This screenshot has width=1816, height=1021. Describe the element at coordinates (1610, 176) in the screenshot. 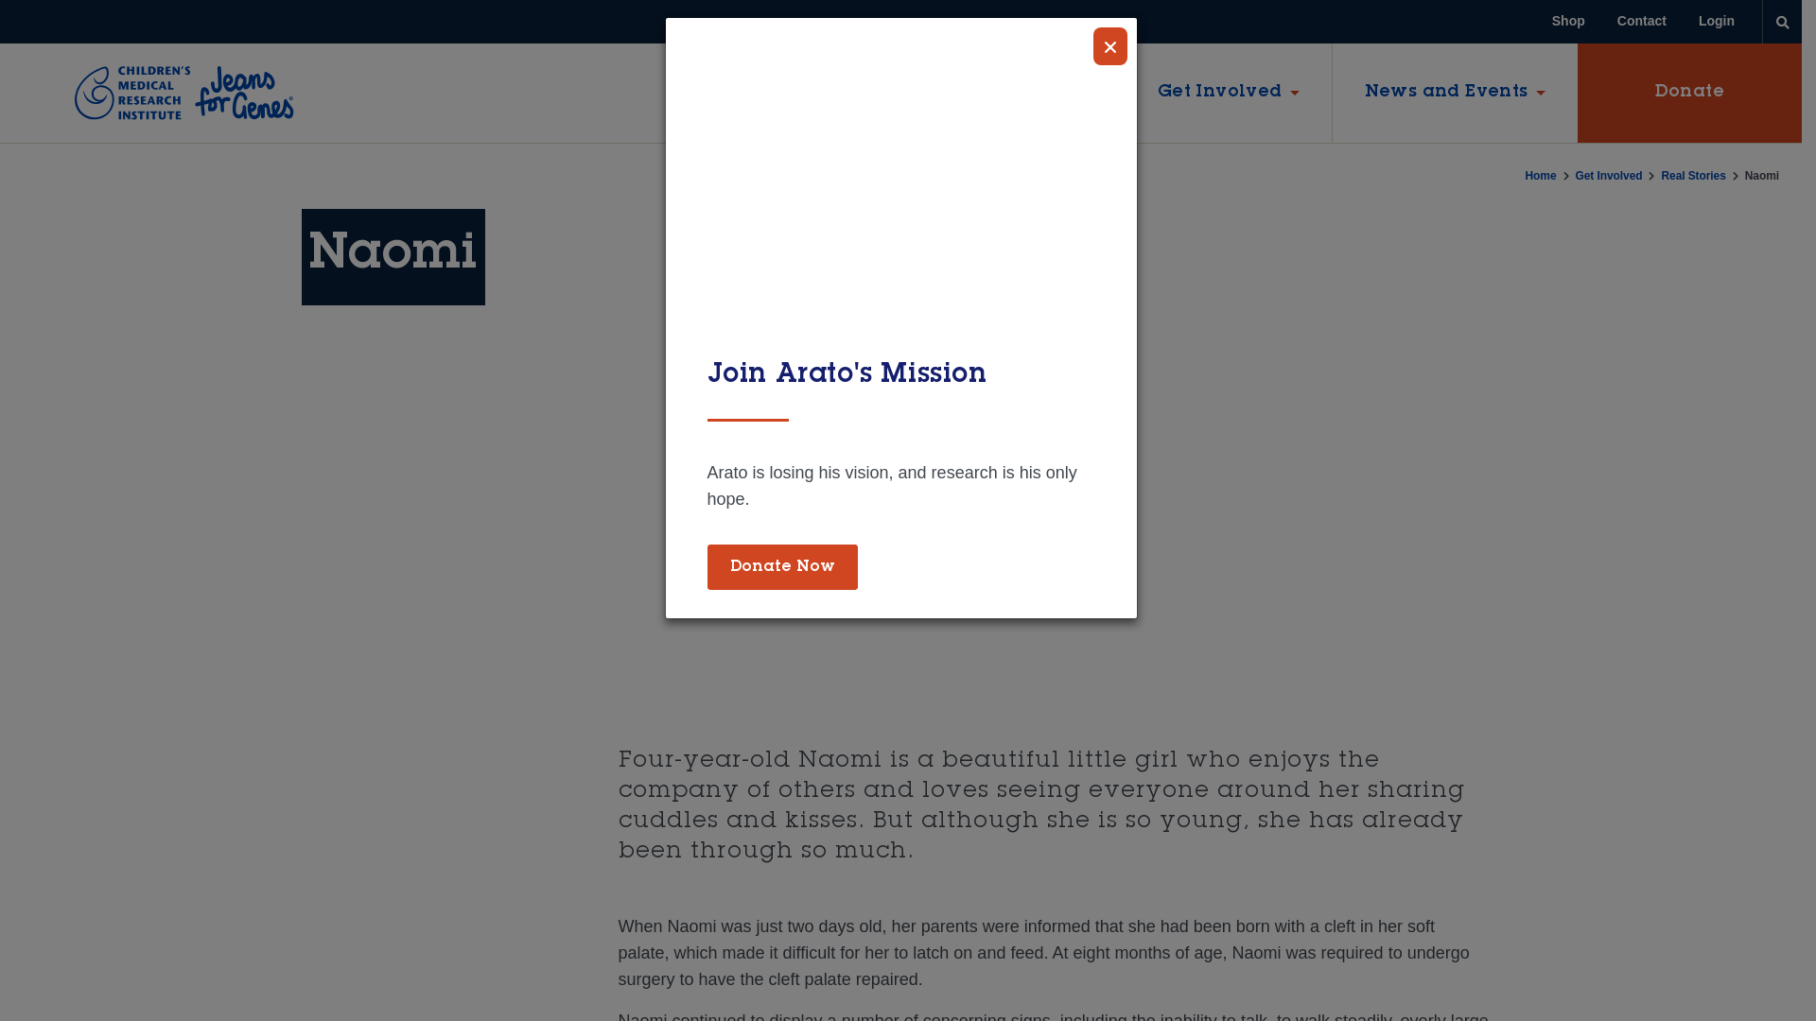

I see `Get Involved` at that location.